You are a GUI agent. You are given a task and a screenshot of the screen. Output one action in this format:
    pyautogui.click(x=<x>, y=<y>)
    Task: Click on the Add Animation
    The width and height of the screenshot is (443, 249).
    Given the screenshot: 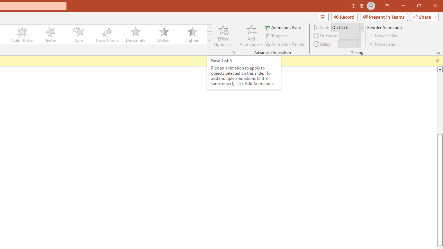 What is the action you would take?
    pyautogui.click(x=251, y=35)
    